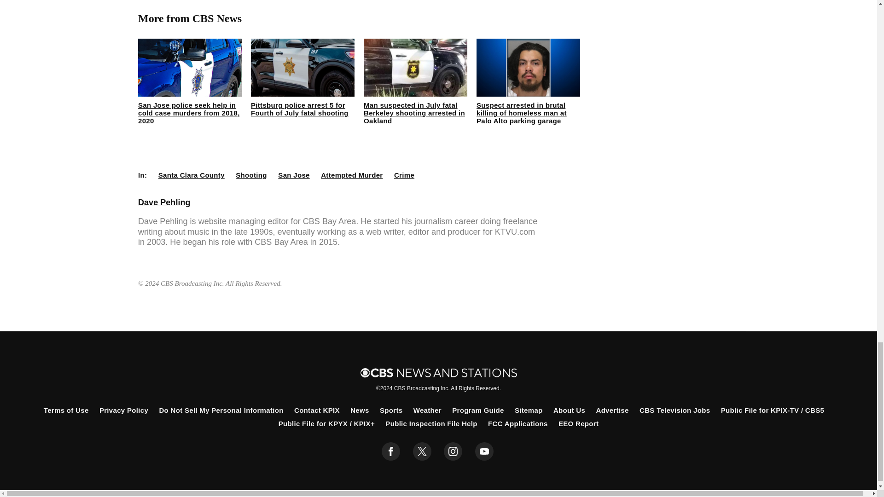  Describe the element at coordinates (453, 451) in the screenshot. I see `instagram` at that location.